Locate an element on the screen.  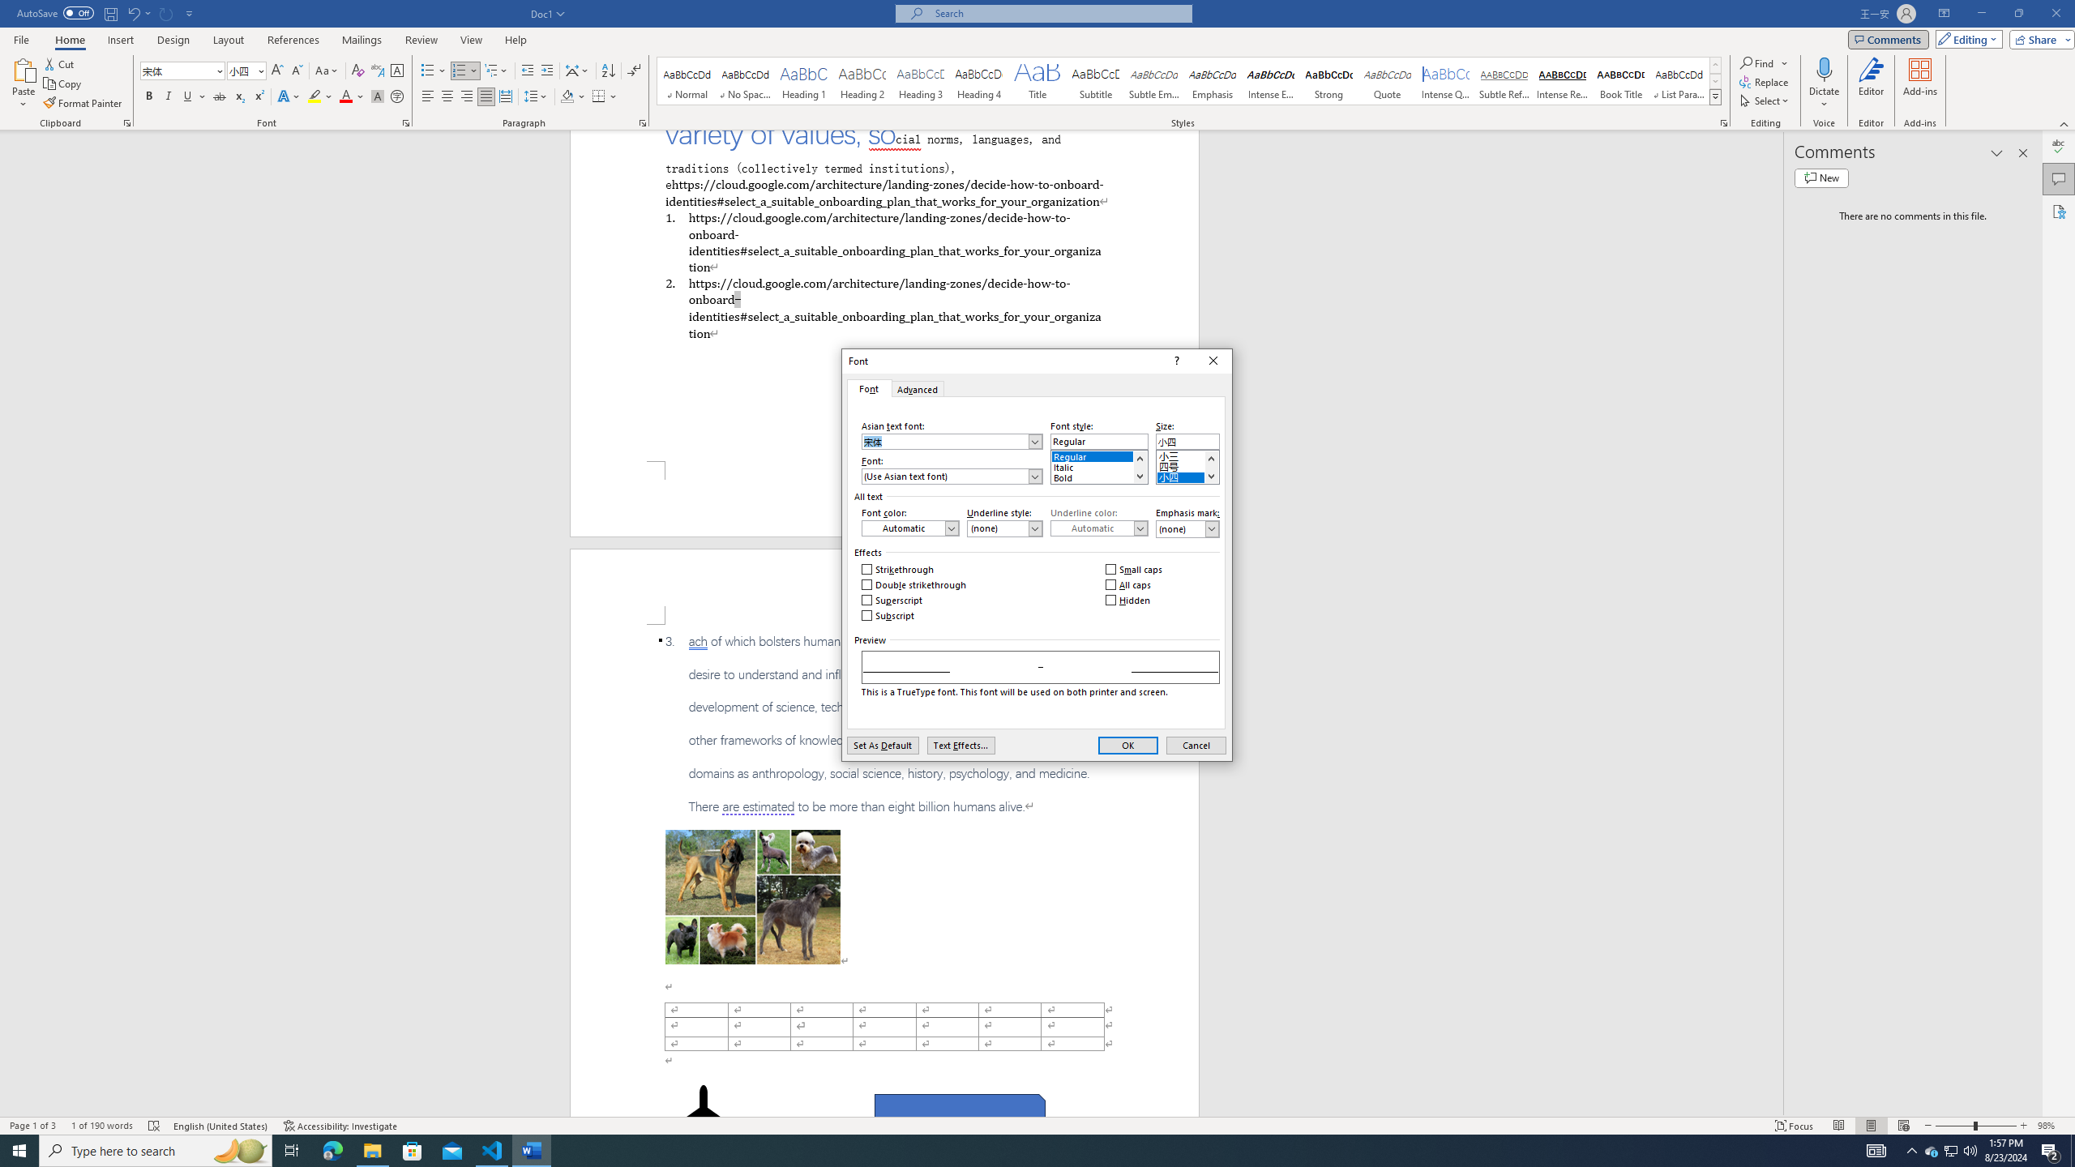
Asian text font: is located at coordinates (952, 441).